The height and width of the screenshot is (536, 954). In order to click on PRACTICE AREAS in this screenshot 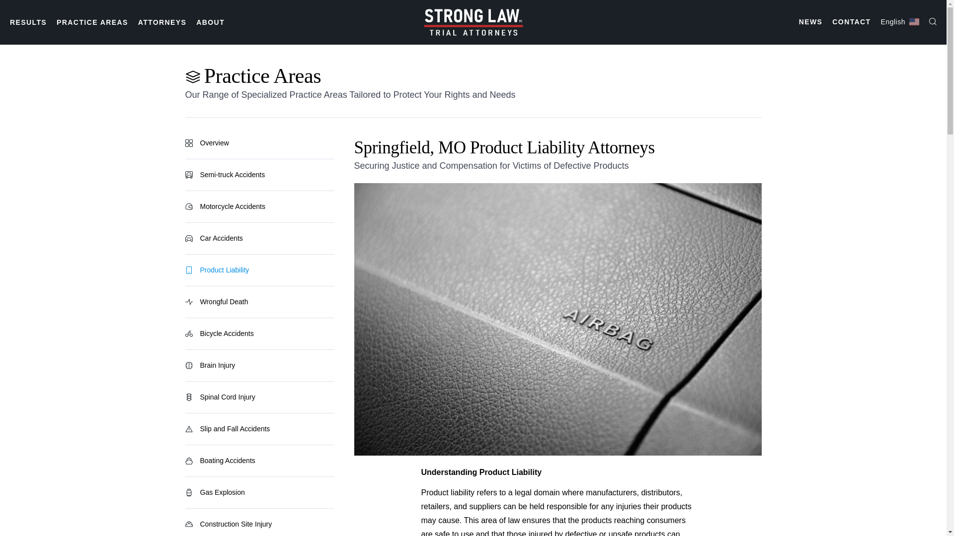, I will do `click(92, 22)`.